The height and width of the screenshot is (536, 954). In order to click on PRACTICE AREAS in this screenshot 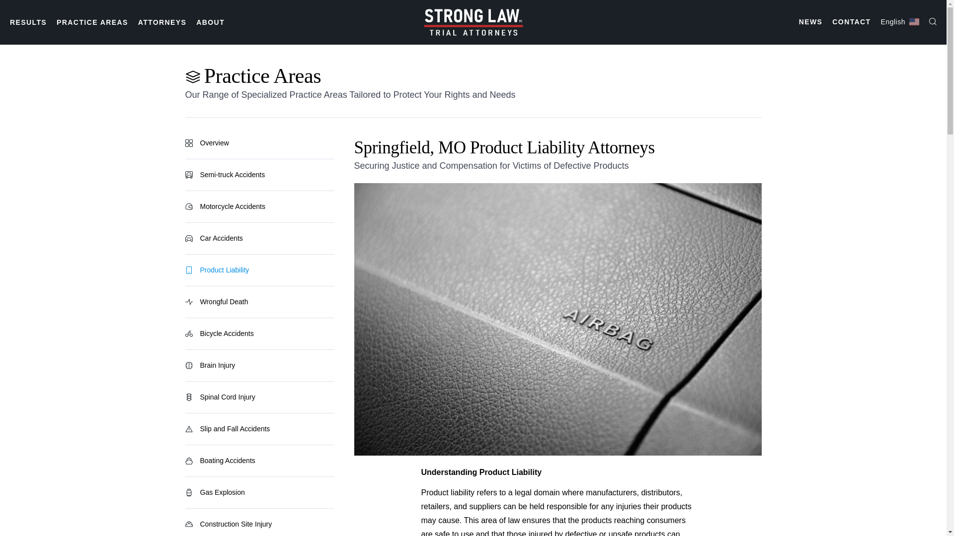, I will do `click(92, 22)`.